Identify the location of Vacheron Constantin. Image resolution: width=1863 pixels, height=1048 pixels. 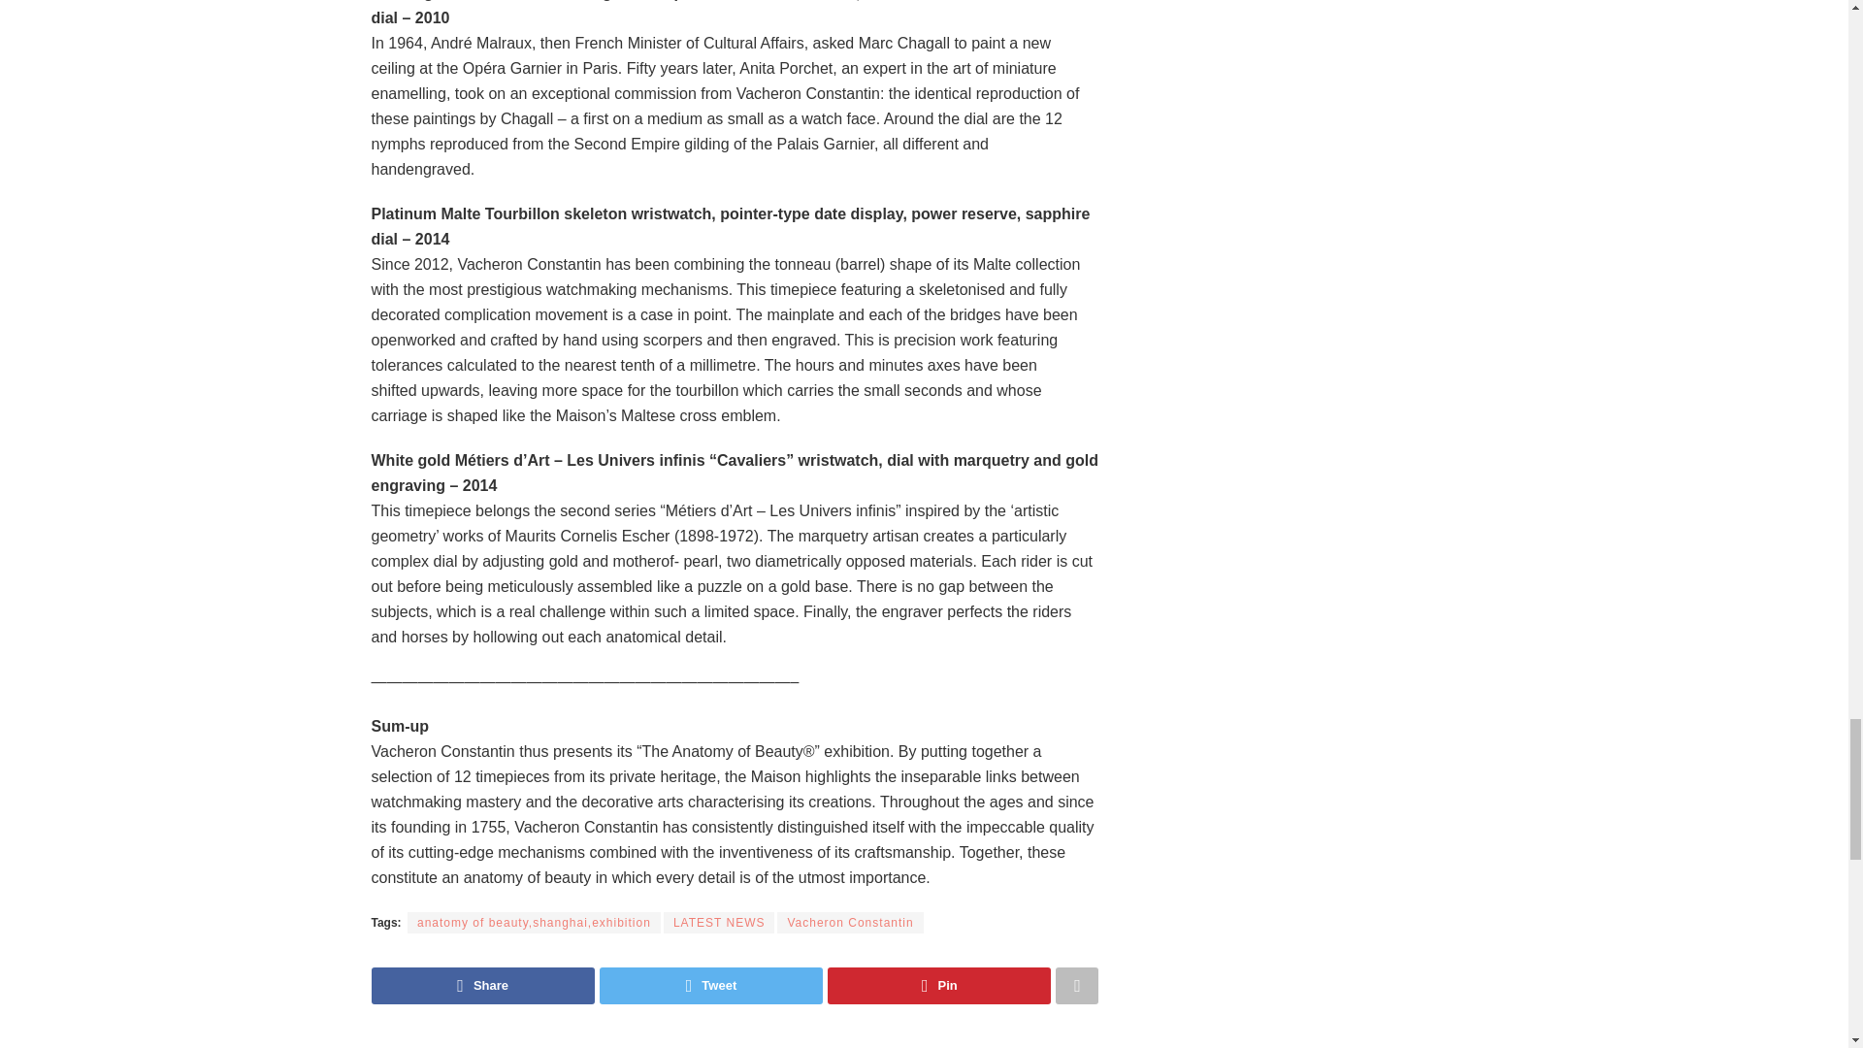
(849, 922).